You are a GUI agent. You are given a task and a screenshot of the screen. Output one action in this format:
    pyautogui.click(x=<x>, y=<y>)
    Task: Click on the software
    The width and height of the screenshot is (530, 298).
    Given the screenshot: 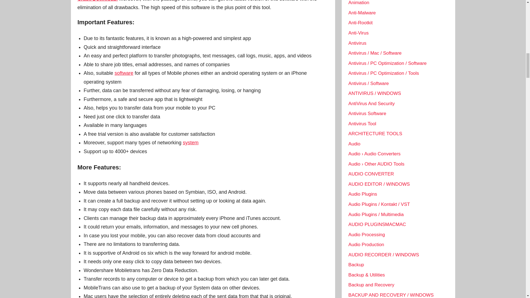 What is the action you would take?
    pyautogui.click(x=124, y=73)
    